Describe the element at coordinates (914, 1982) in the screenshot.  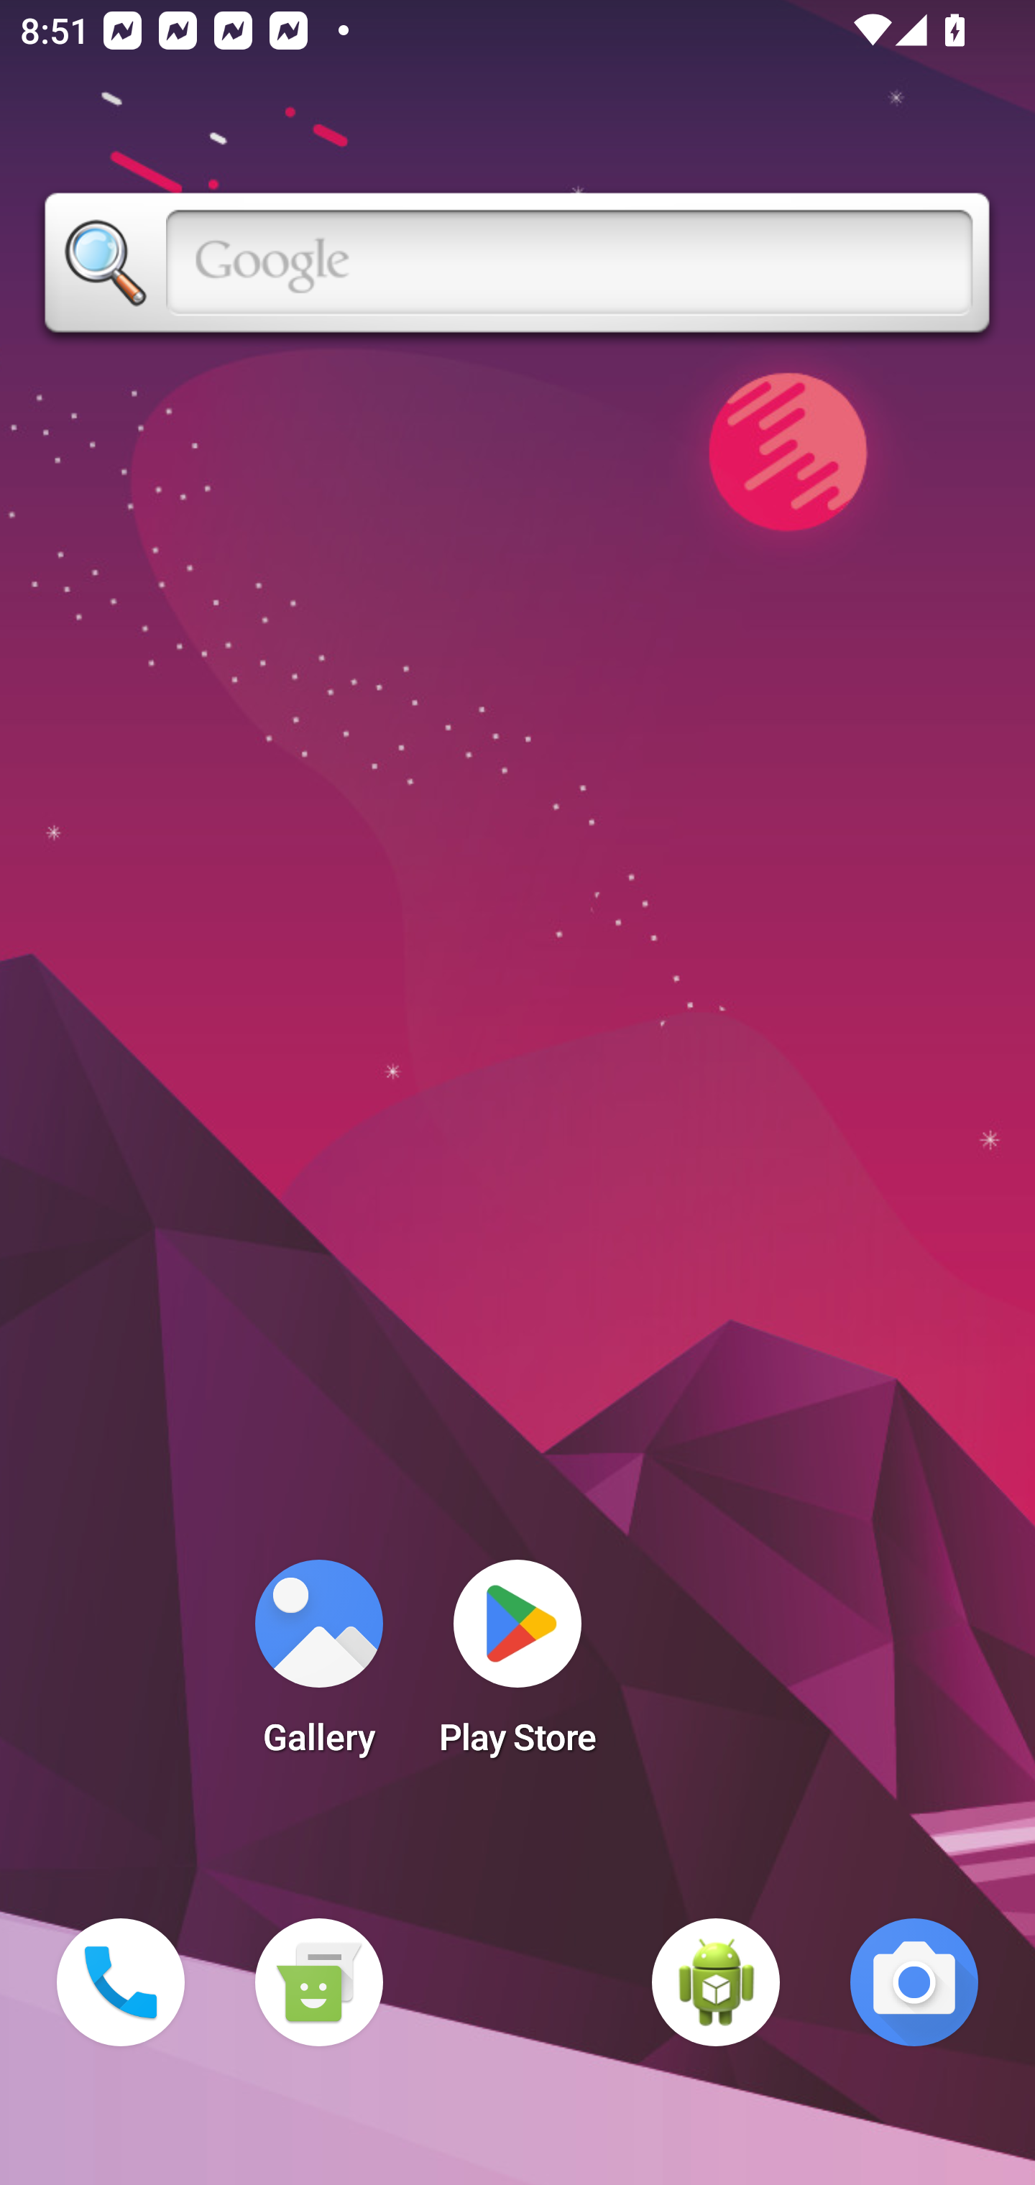
I see `Camera` at that location.